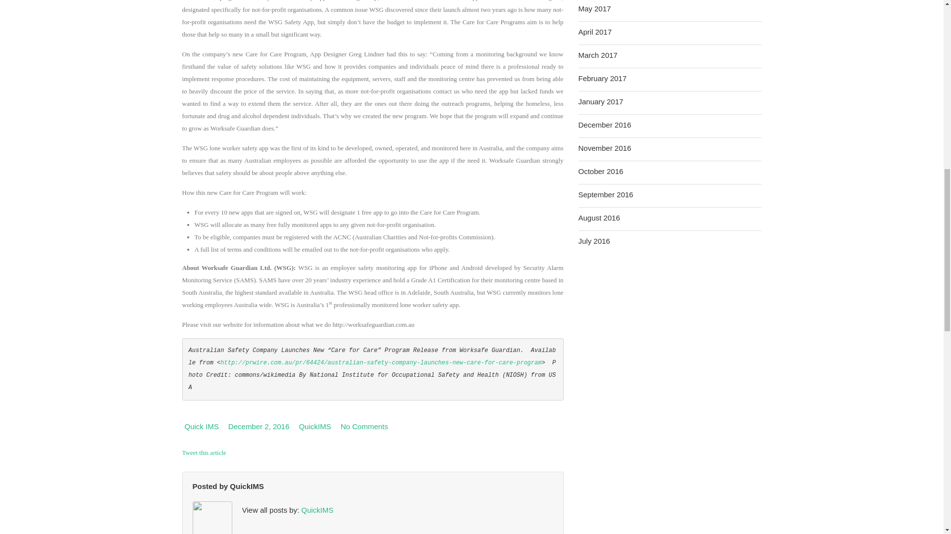 The width and height of the screenshot is (951, 534). Describe the element at coordinates (201, 426) in the screenshot. I see `Quick IMS` at that location.